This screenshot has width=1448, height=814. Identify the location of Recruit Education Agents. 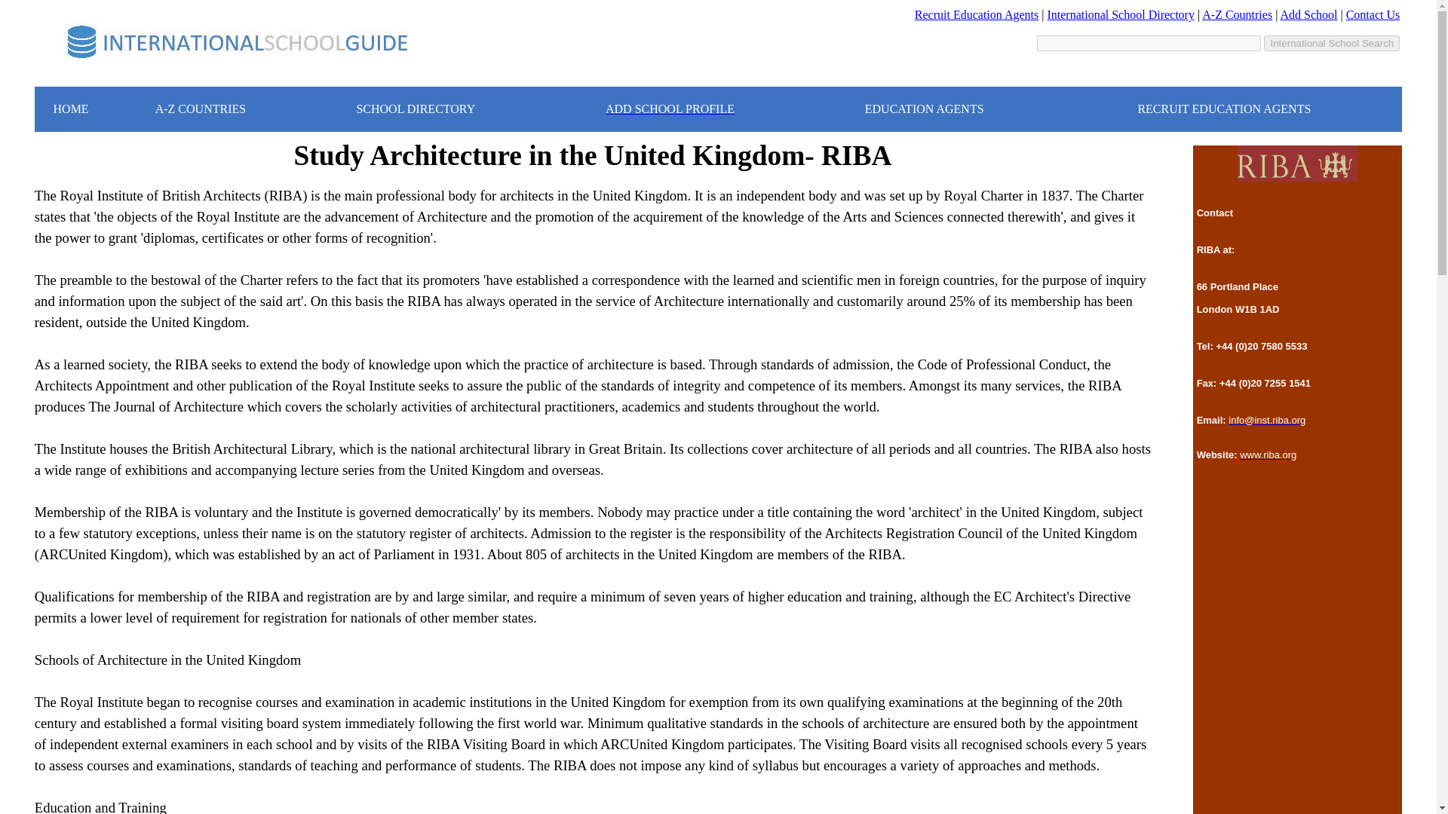
(976, 14).